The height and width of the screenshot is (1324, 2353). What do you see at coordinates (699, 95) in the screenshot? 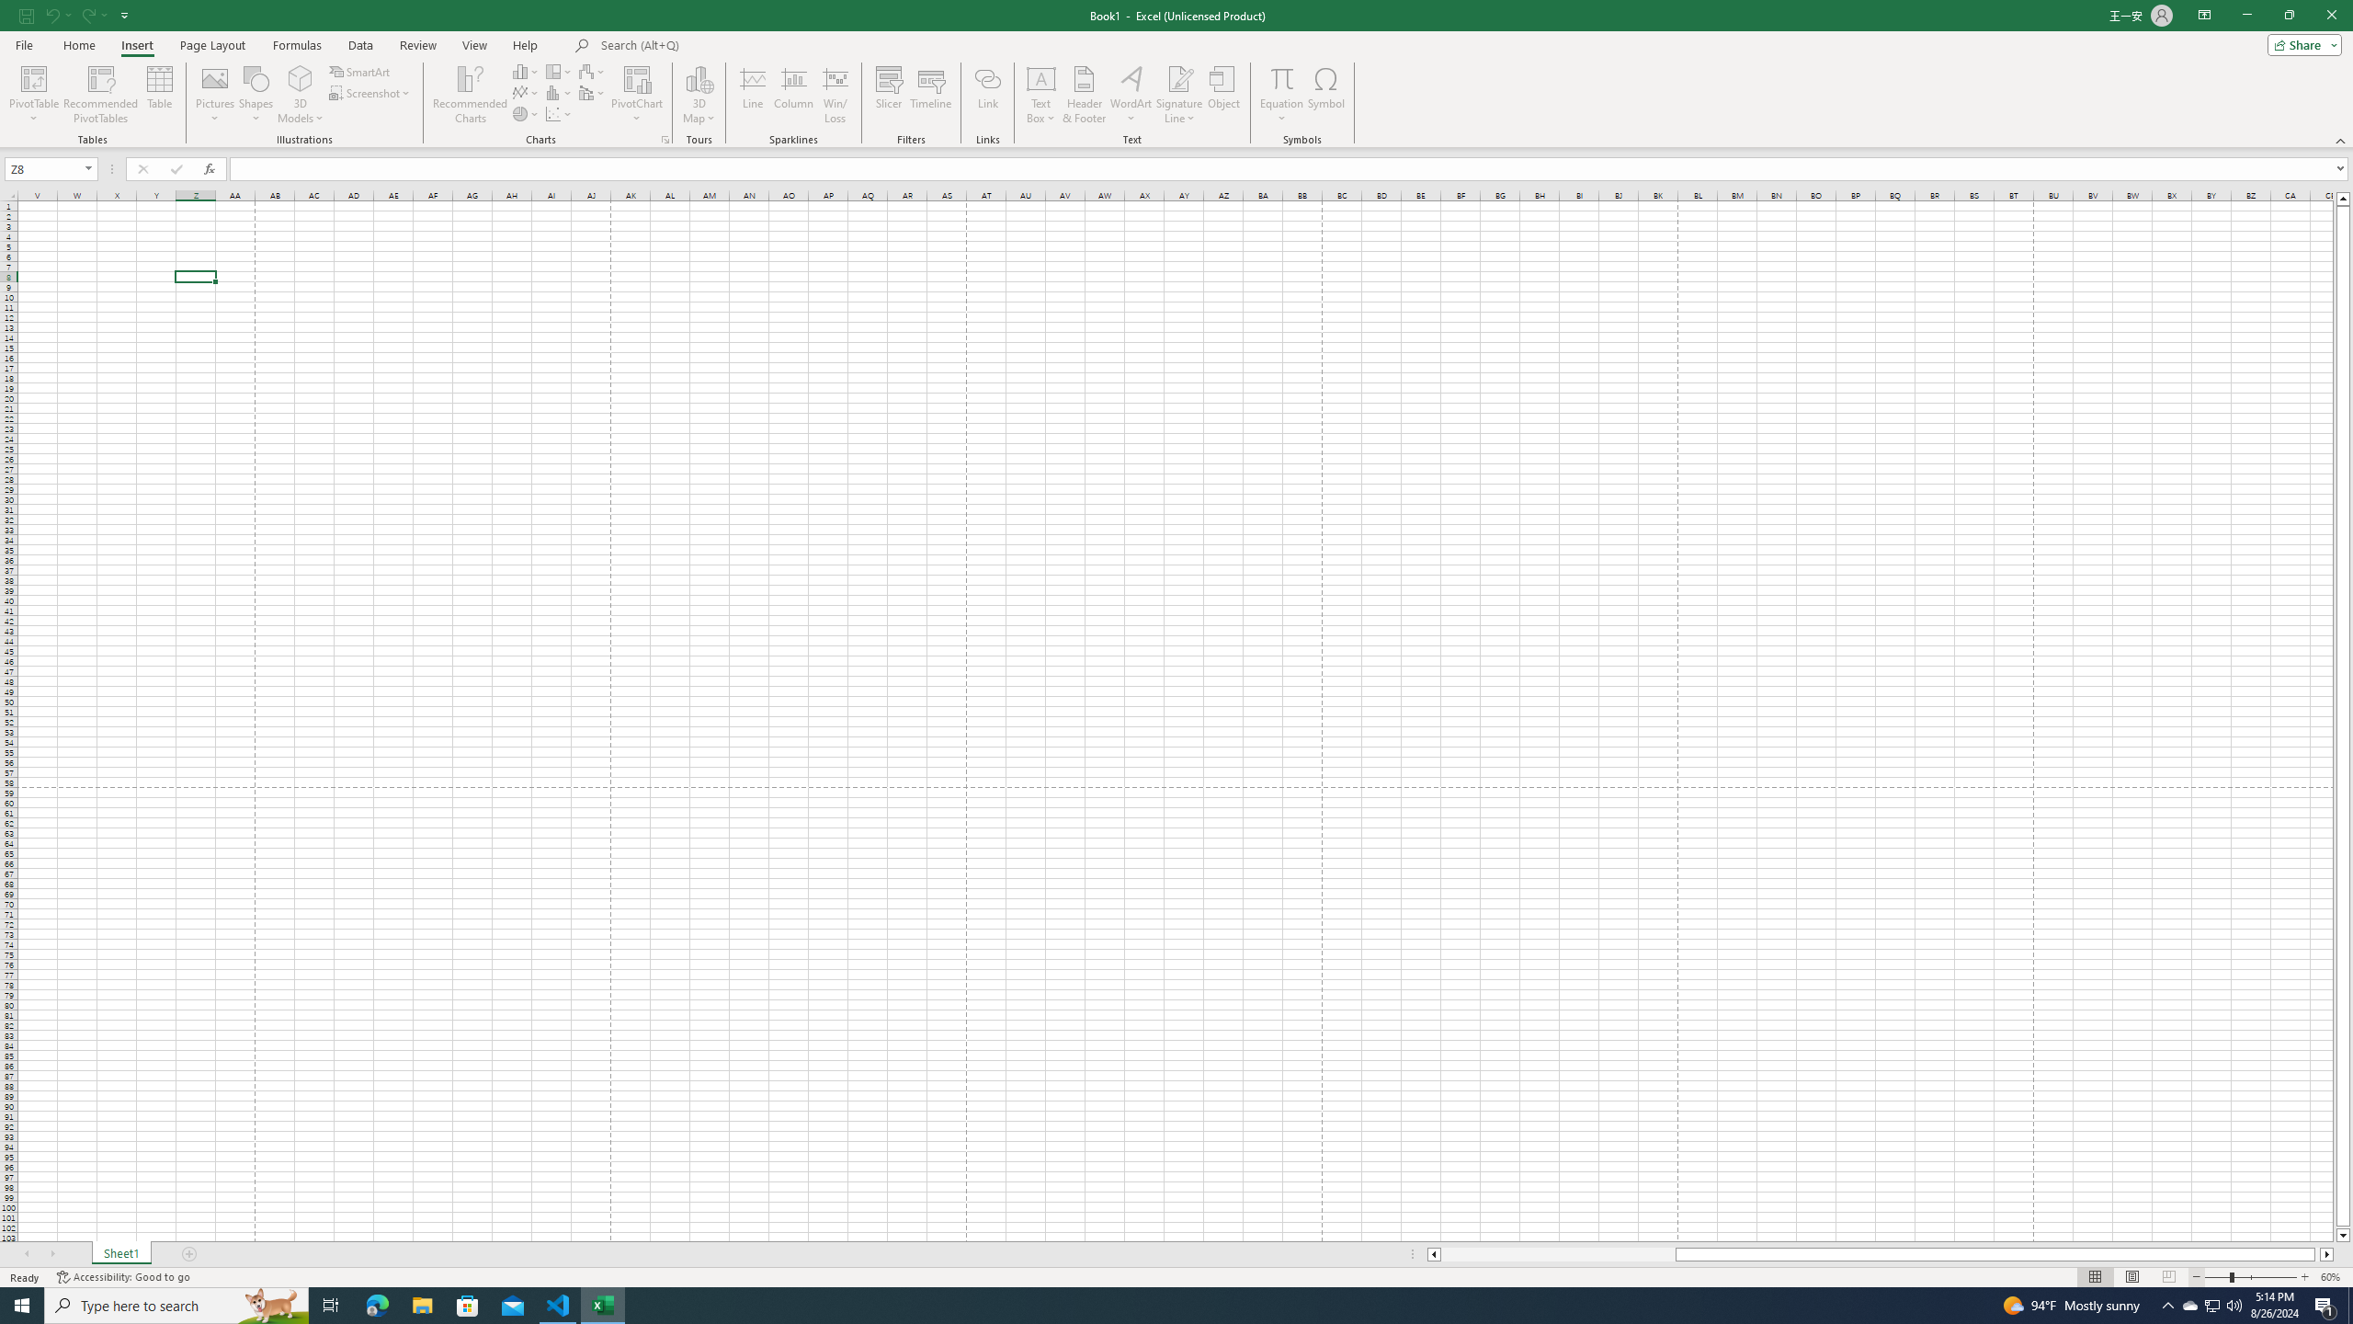
I see `3D Map` at bounding box center [699, 95].